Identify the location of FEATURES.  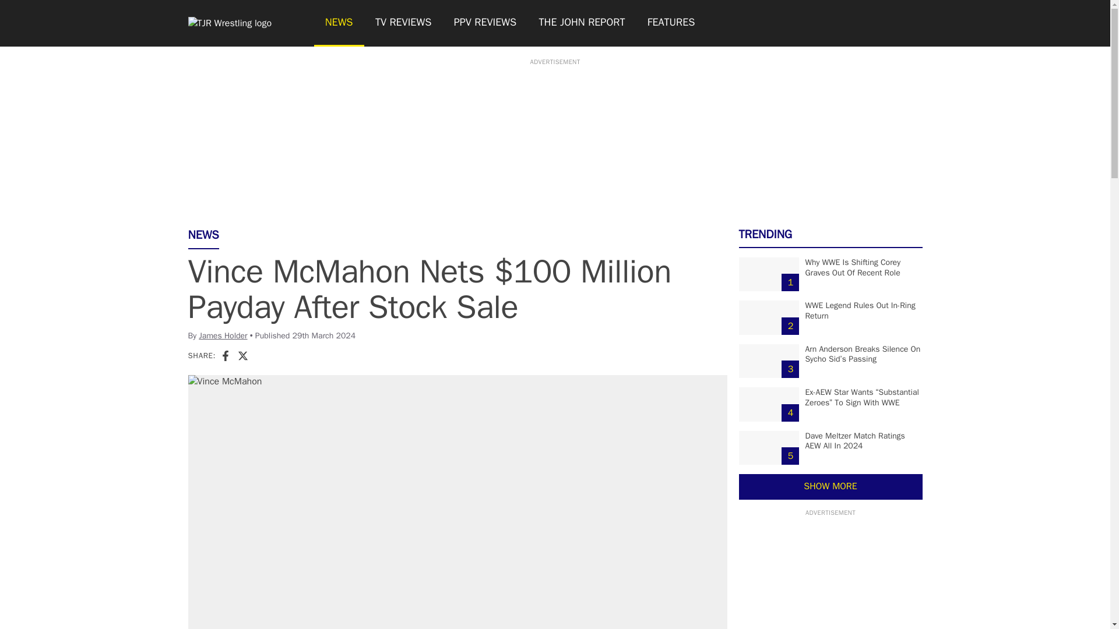
(671, 23).